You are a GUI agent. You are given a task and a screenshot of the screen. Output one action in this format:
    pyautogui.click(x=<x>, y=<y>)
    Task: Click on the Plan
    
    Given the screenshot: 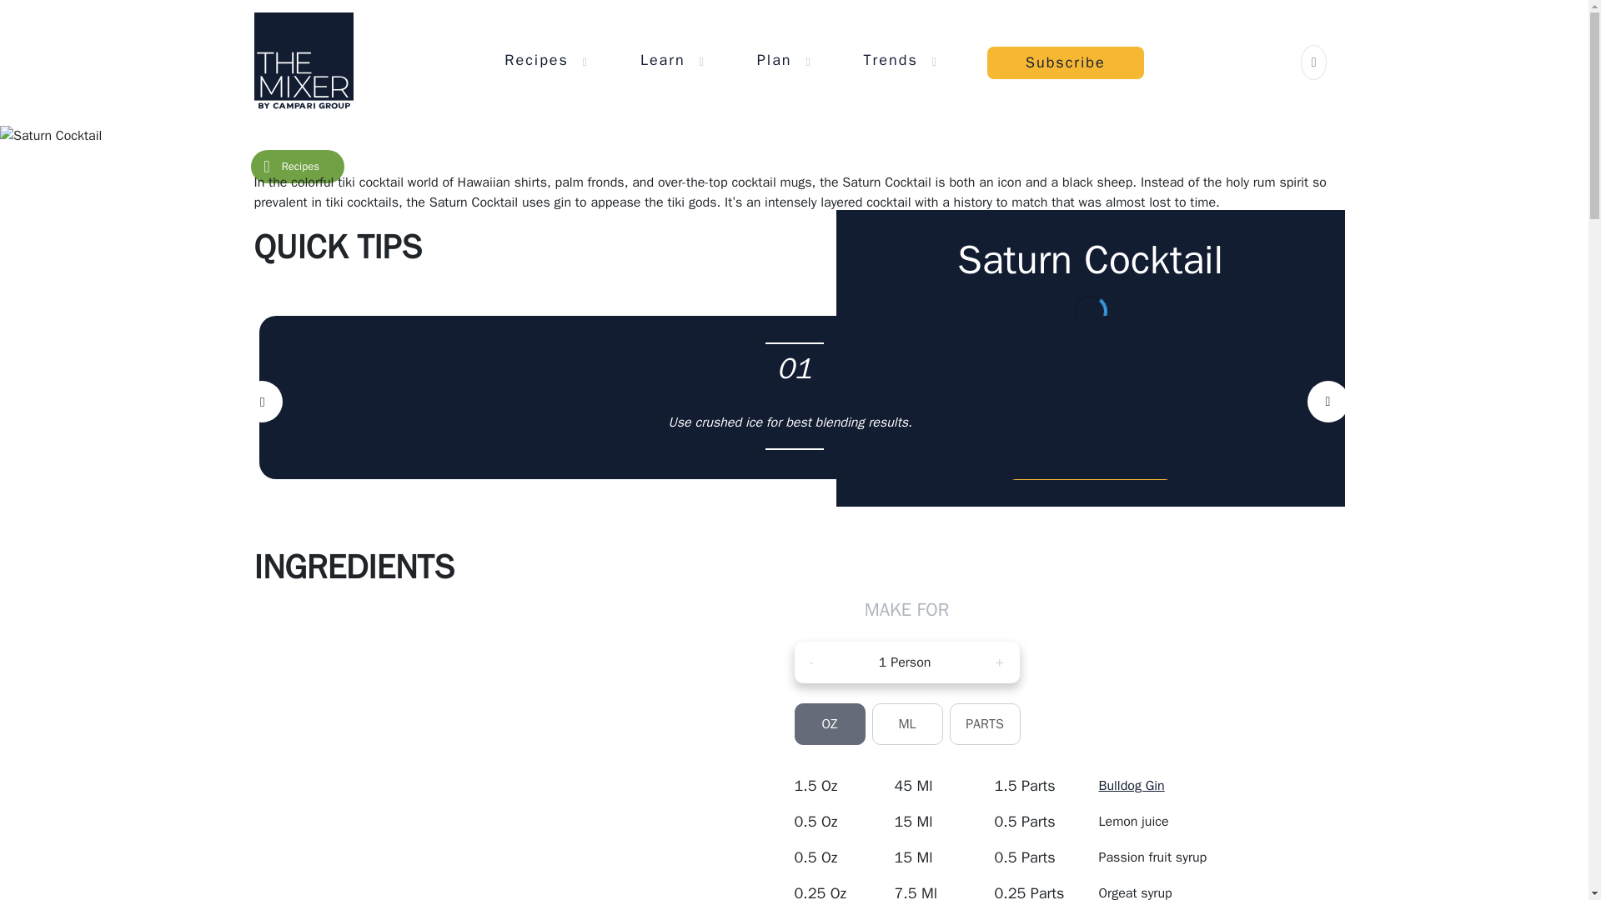 What is the action you would take?
    pyautogui.click(x=774, y=59)
    